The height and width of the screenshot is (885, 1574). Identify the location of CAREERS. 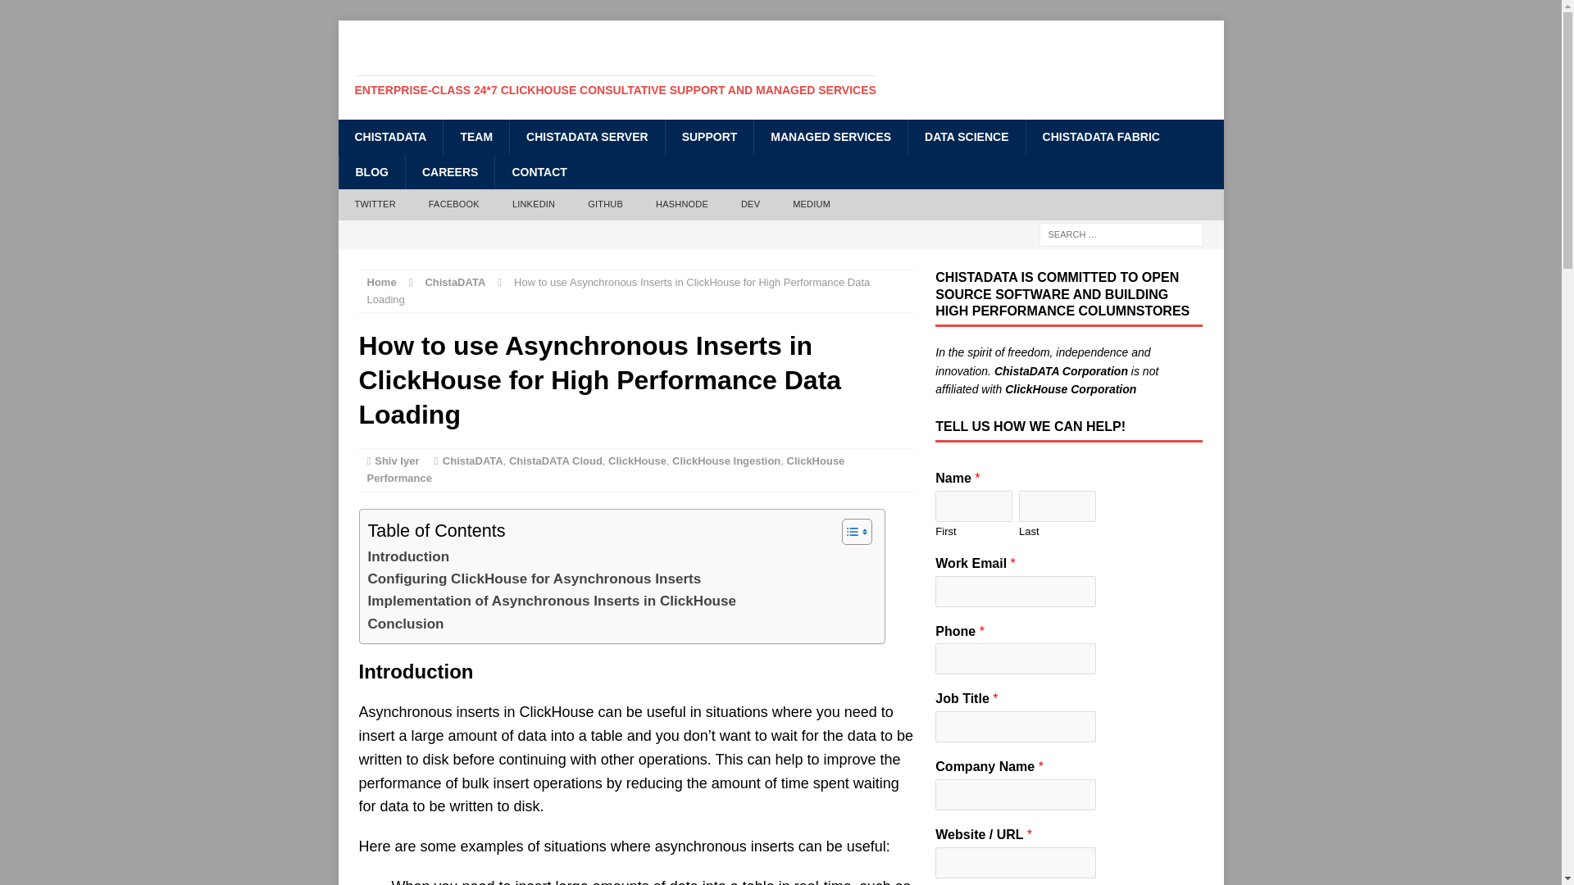
(449, 172).